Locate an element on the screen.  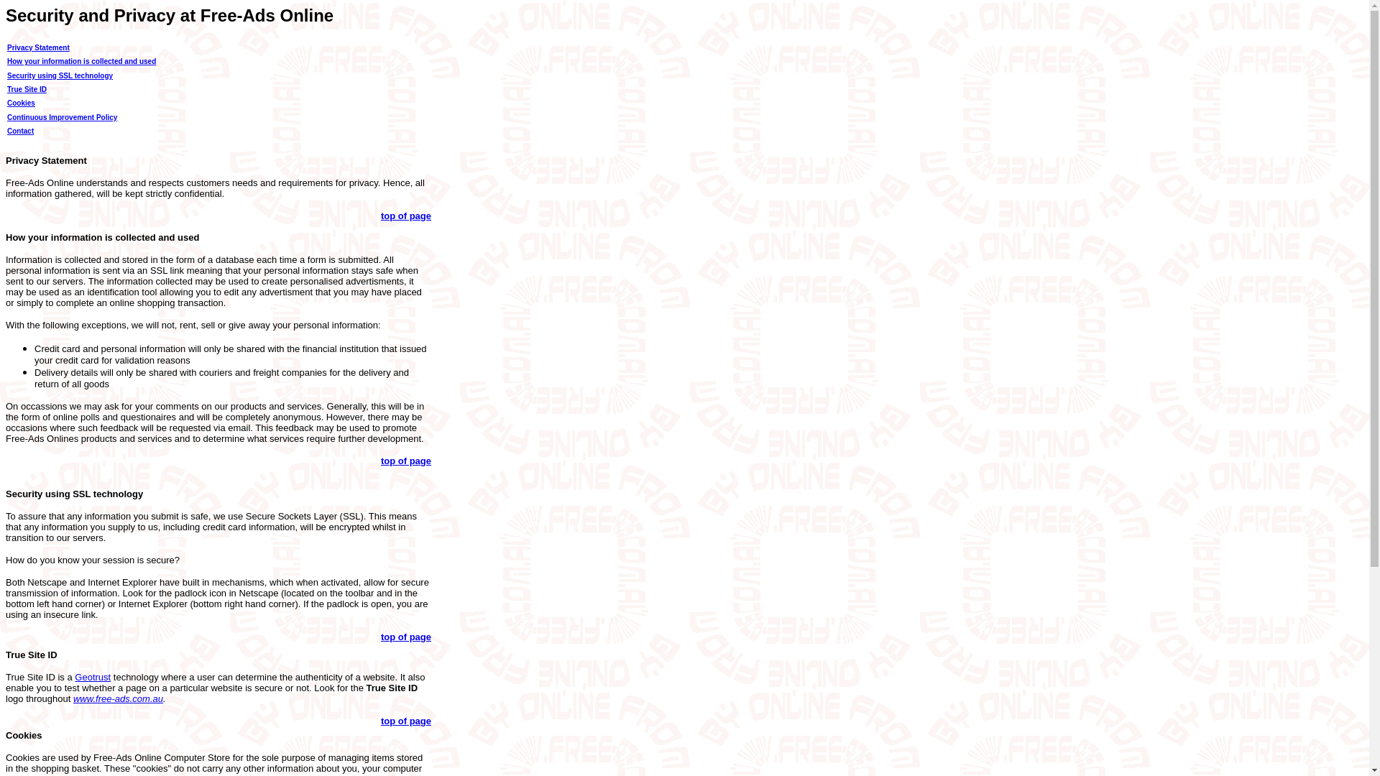
Geotrust is located at coordinates (92, 677).